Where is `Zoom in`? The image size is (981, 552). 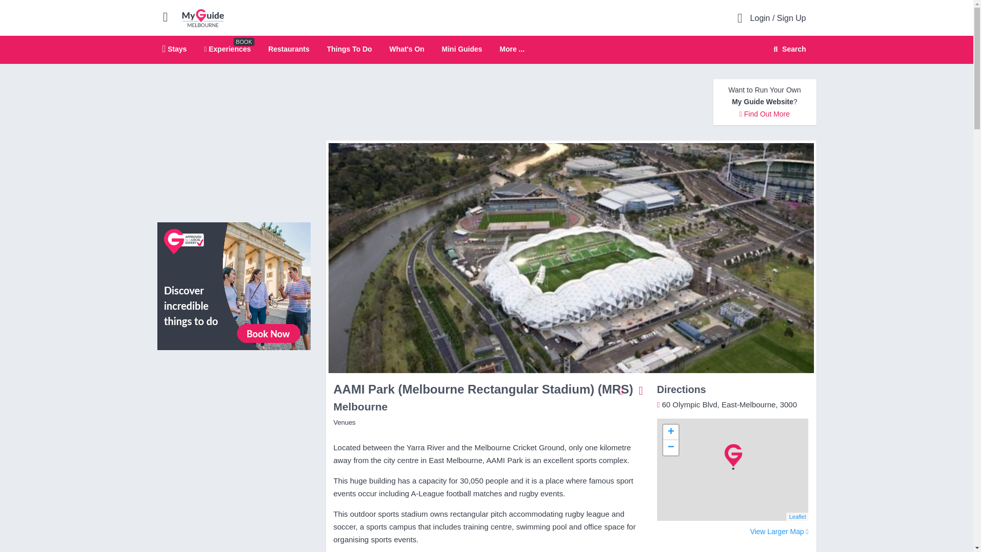 Zoom in is located at coordinates (670, 432).